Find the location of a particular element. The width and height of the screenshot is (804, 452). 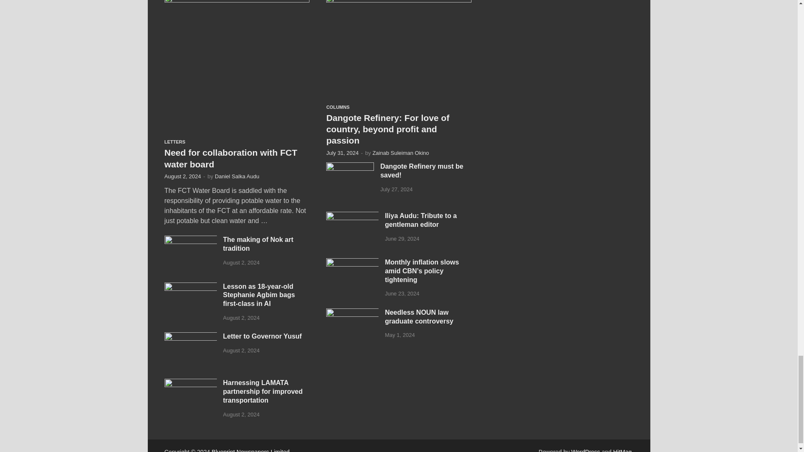

Need for collaboration with FCT water board is located at coordinates (237, 1).